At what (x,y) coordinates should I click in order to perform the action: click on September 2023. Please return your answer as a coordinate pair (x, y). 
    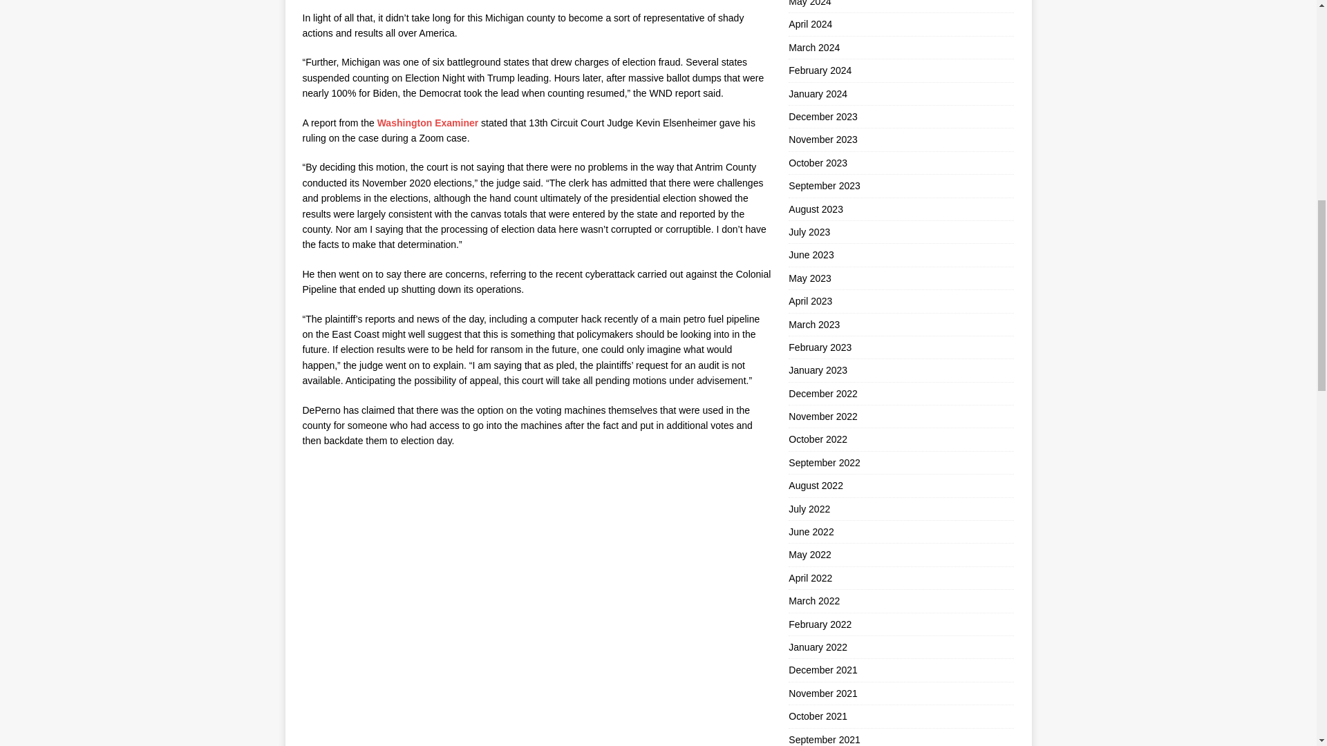
    Looking at the image, I should click on (901, 185).